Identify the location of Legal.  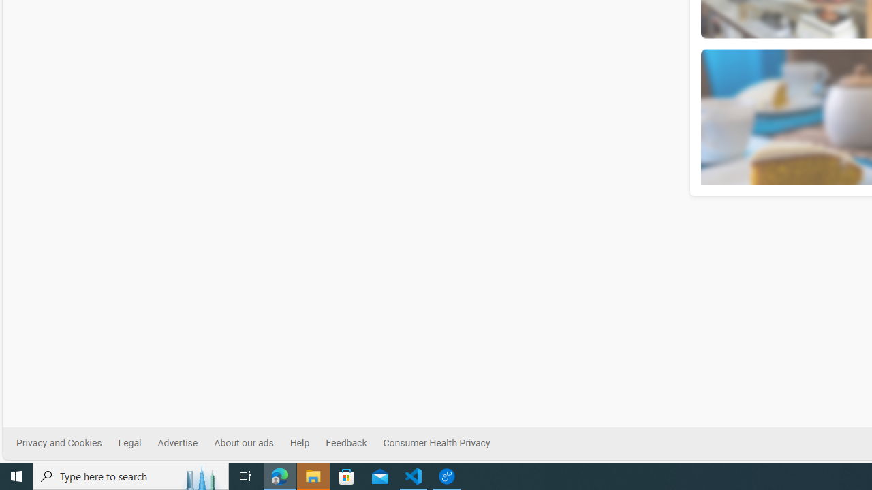
(129, 443).